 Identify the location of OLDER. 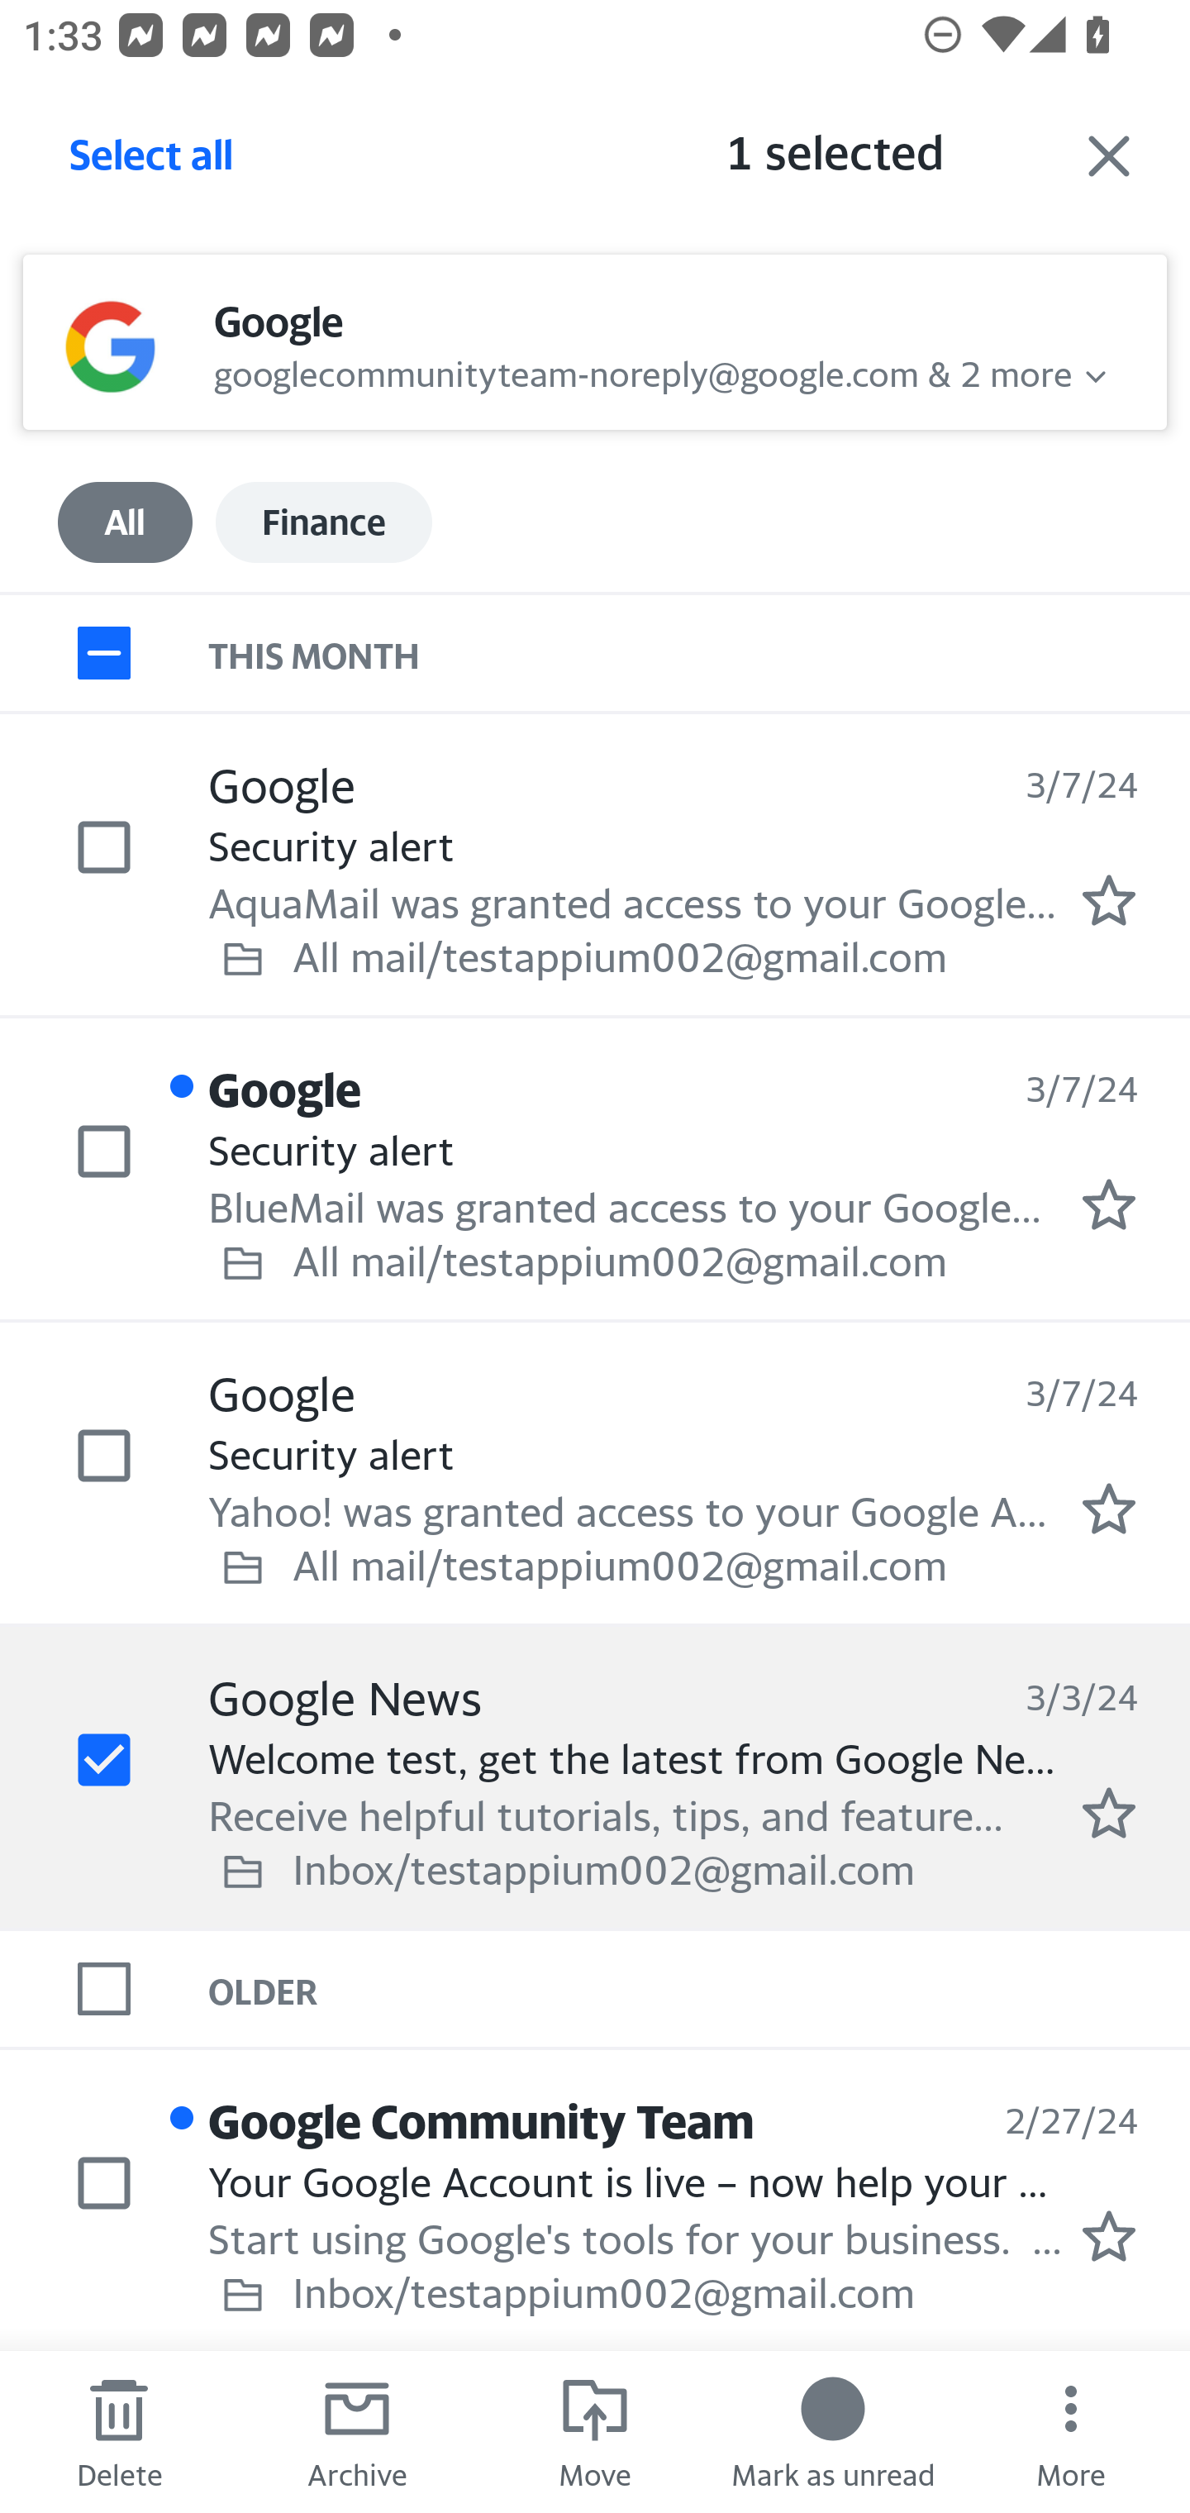
(699, 1989).